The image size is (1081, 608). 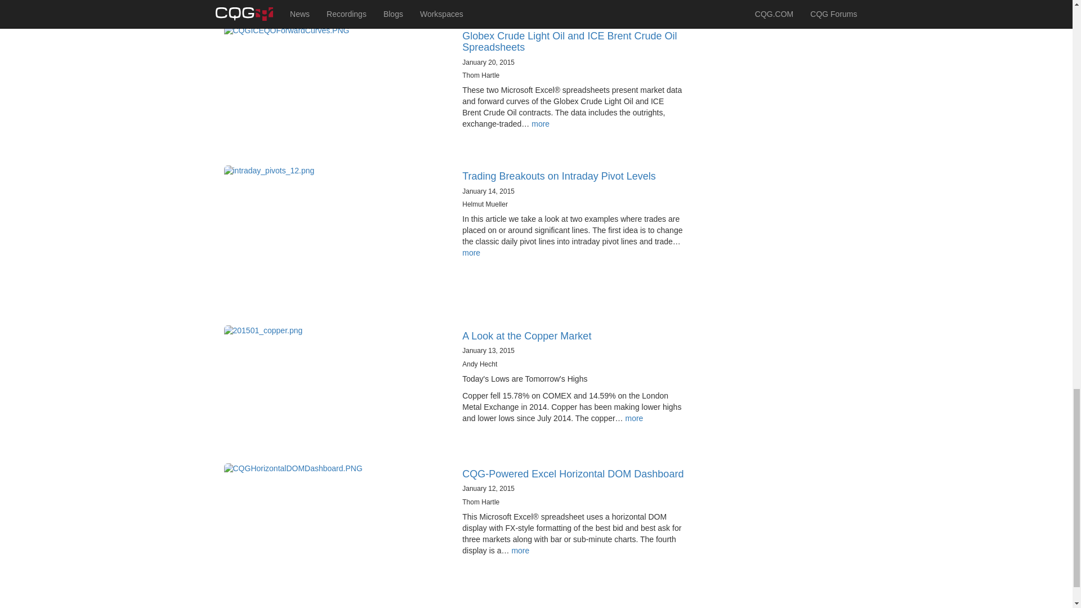 I want to click on more, so click(x=540, y=123).